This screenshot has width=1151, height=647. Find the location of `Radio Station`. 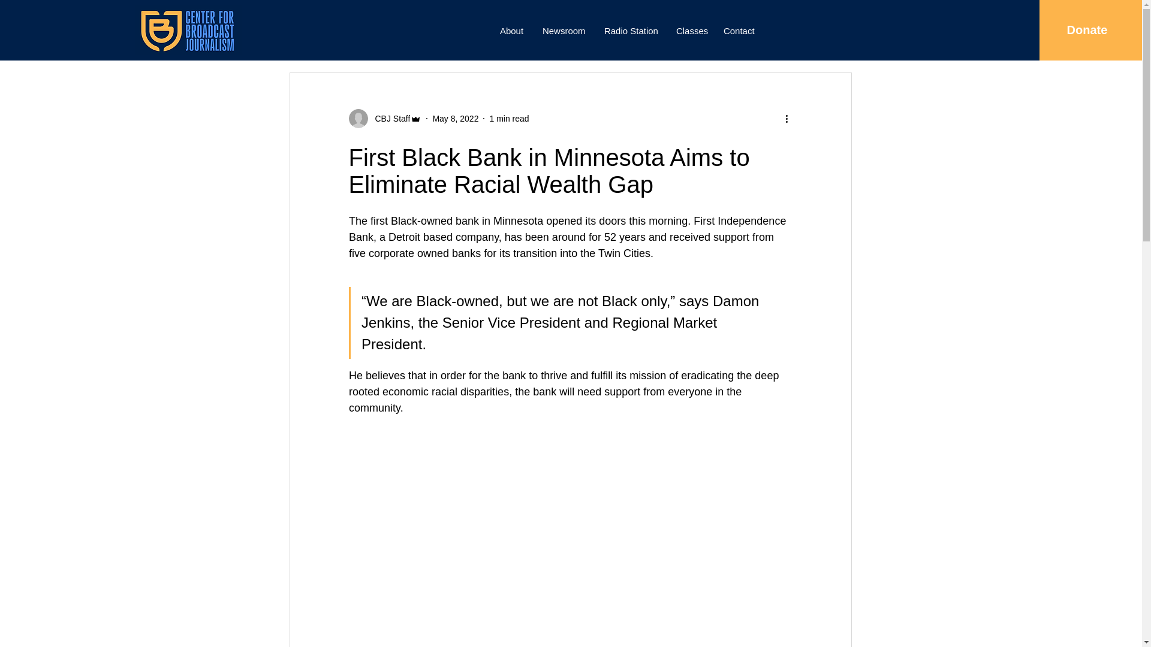

Radio Station is located at coordinates (631, 31).